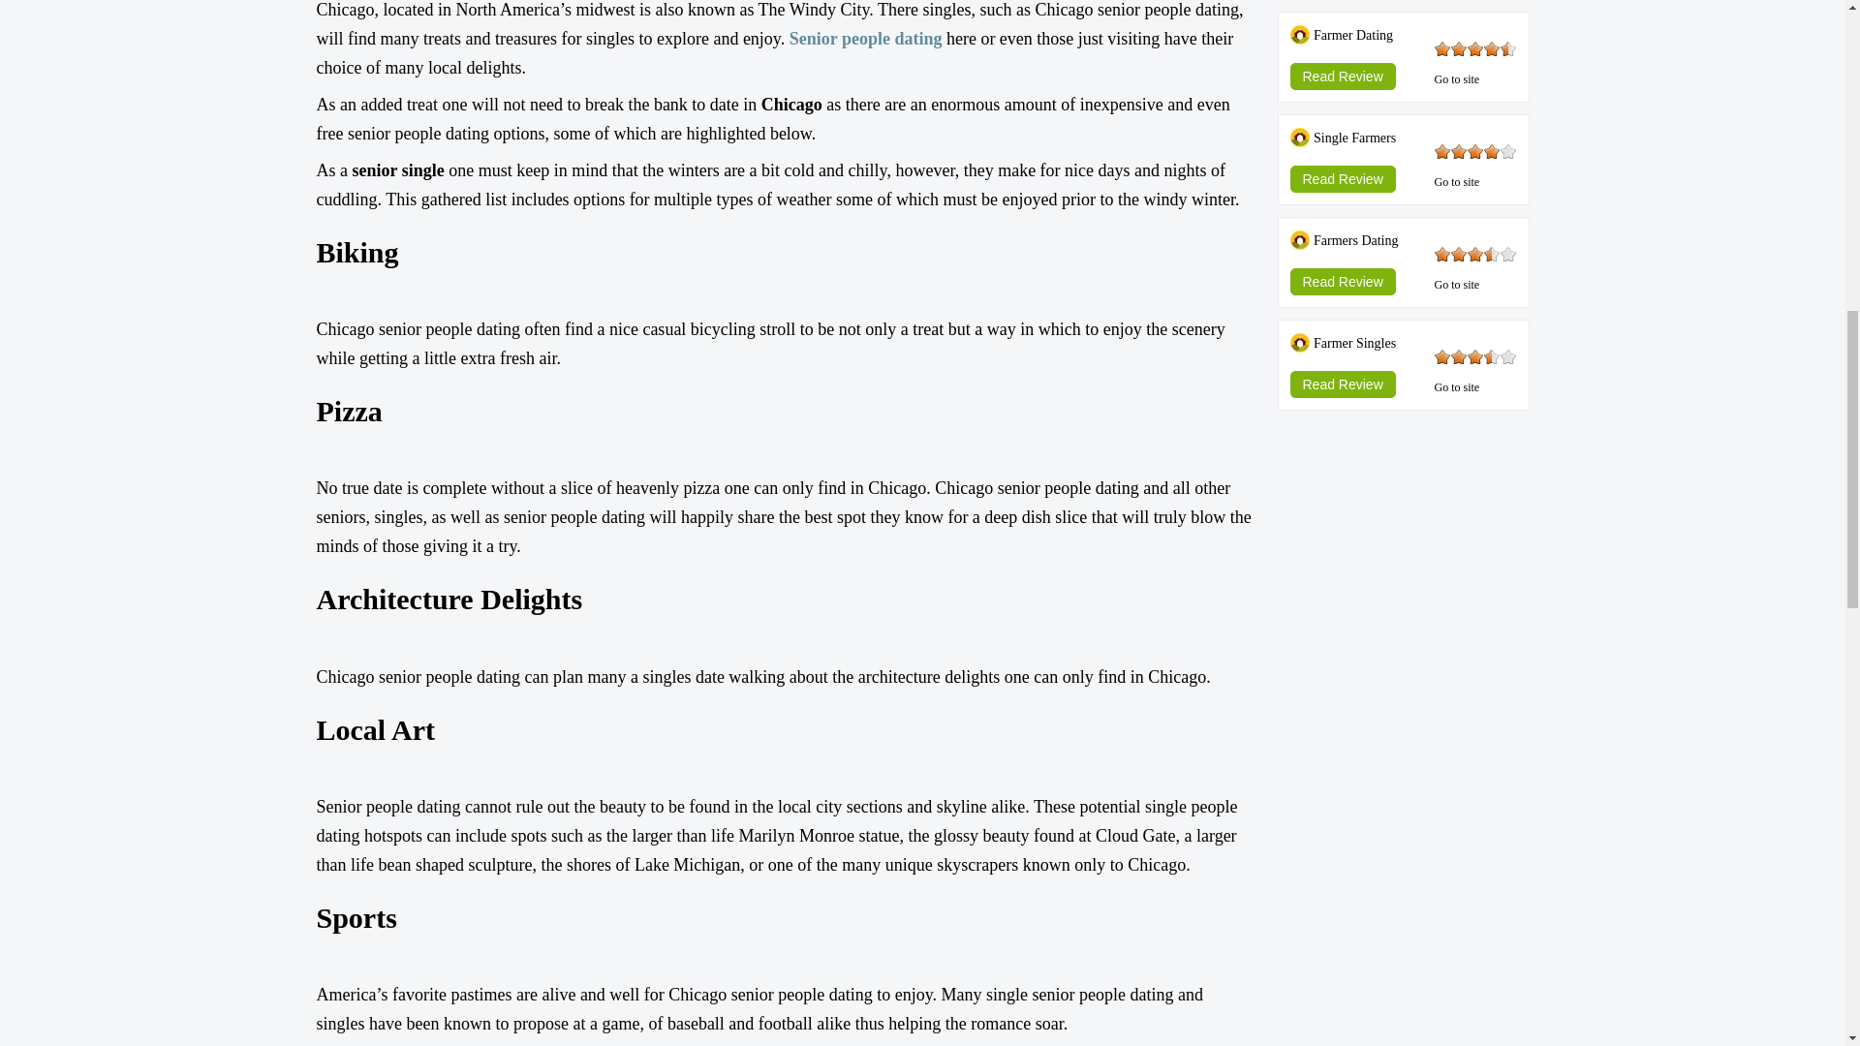  Describe the element at coordinates (1343, 378) in the screenshot. I see `Read Review` at that location.